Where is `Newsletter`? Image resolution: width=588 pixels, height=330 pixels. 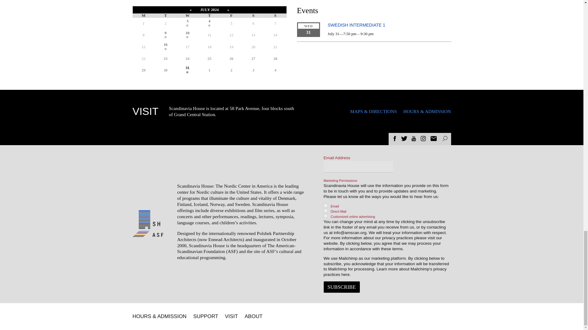
Newsletter is located at coordinates (434, 138).